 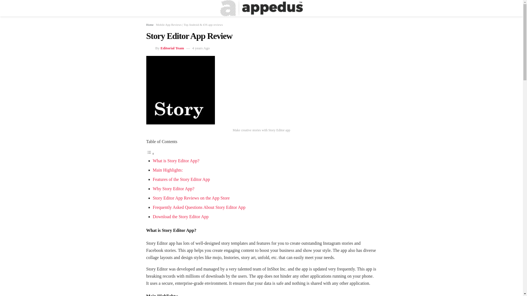 What do you see at coordinates (181, 217) in the screenshot?
I see `Download the Story Editor App` at bounding box center [181, 217].